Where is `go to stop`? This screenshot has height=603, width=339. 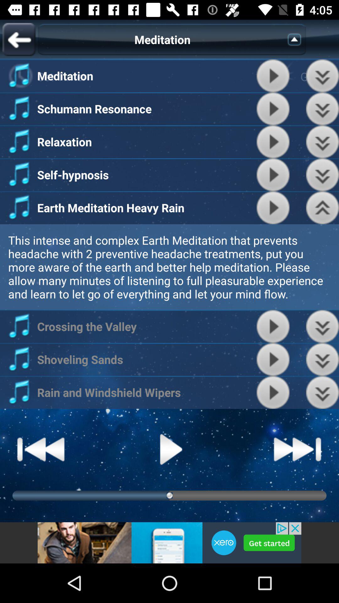
go to stop is located at coordinates (273, 359).